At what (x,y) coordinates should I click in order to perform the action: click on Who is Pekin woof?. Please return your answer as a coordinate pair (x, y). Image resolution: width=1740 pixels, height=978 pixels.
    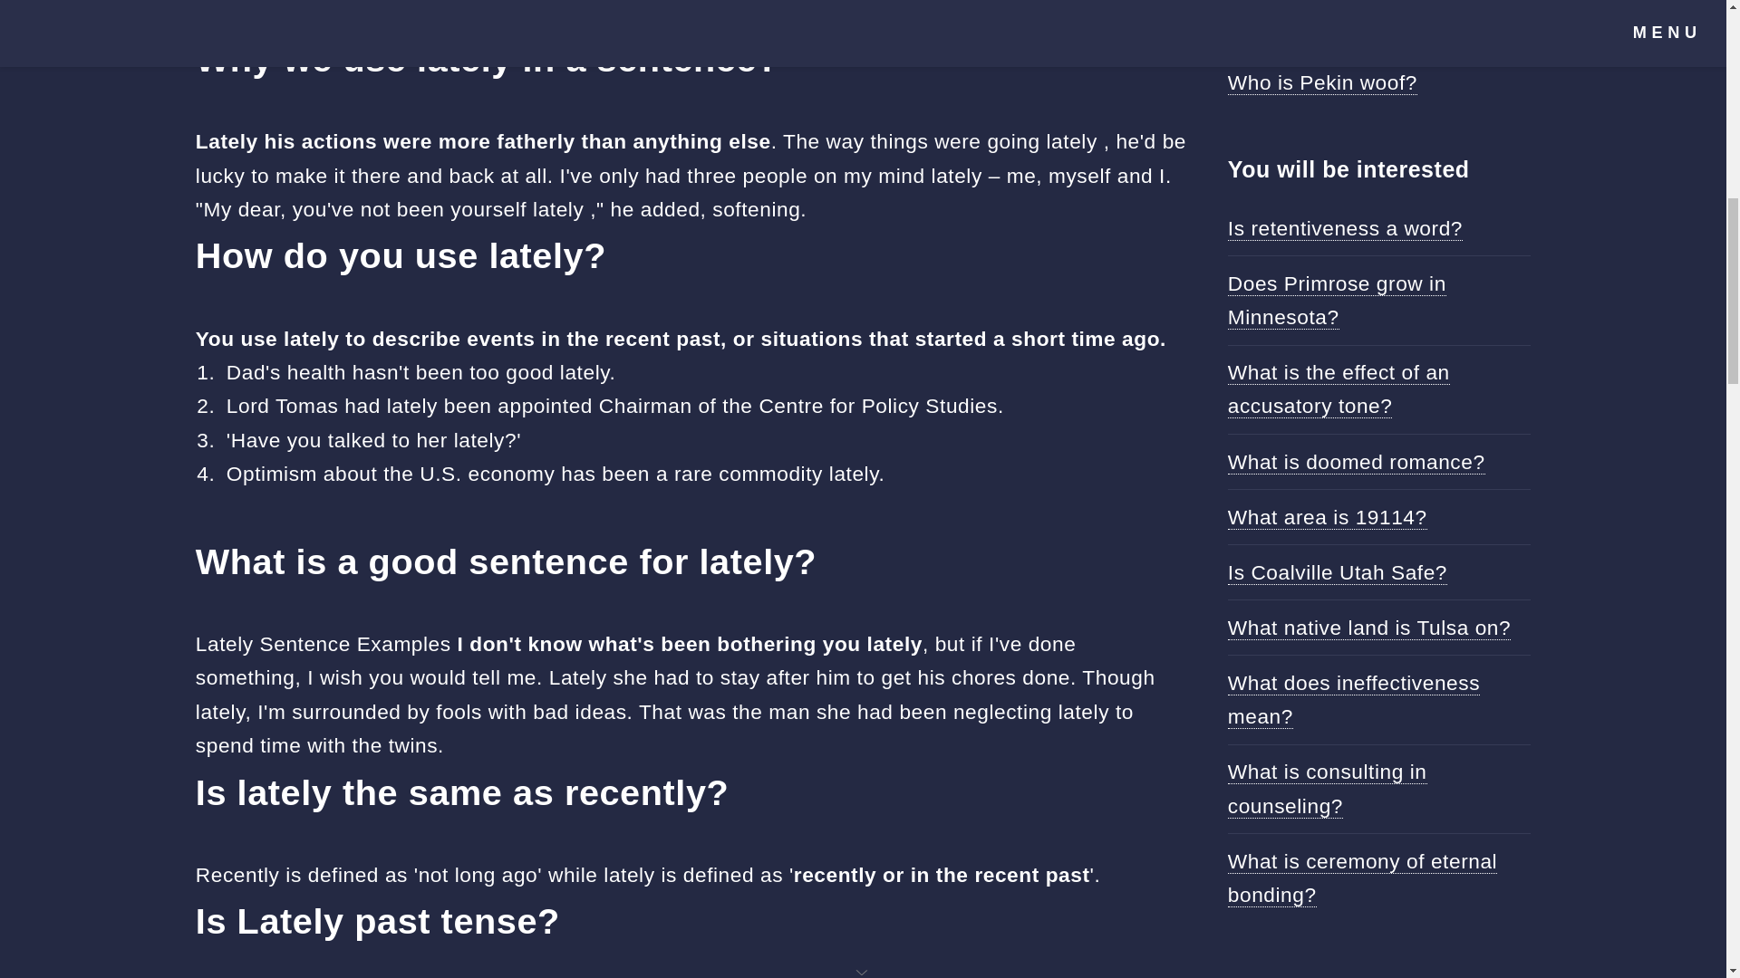
    Looking at the image, I should click on (1323, 81).